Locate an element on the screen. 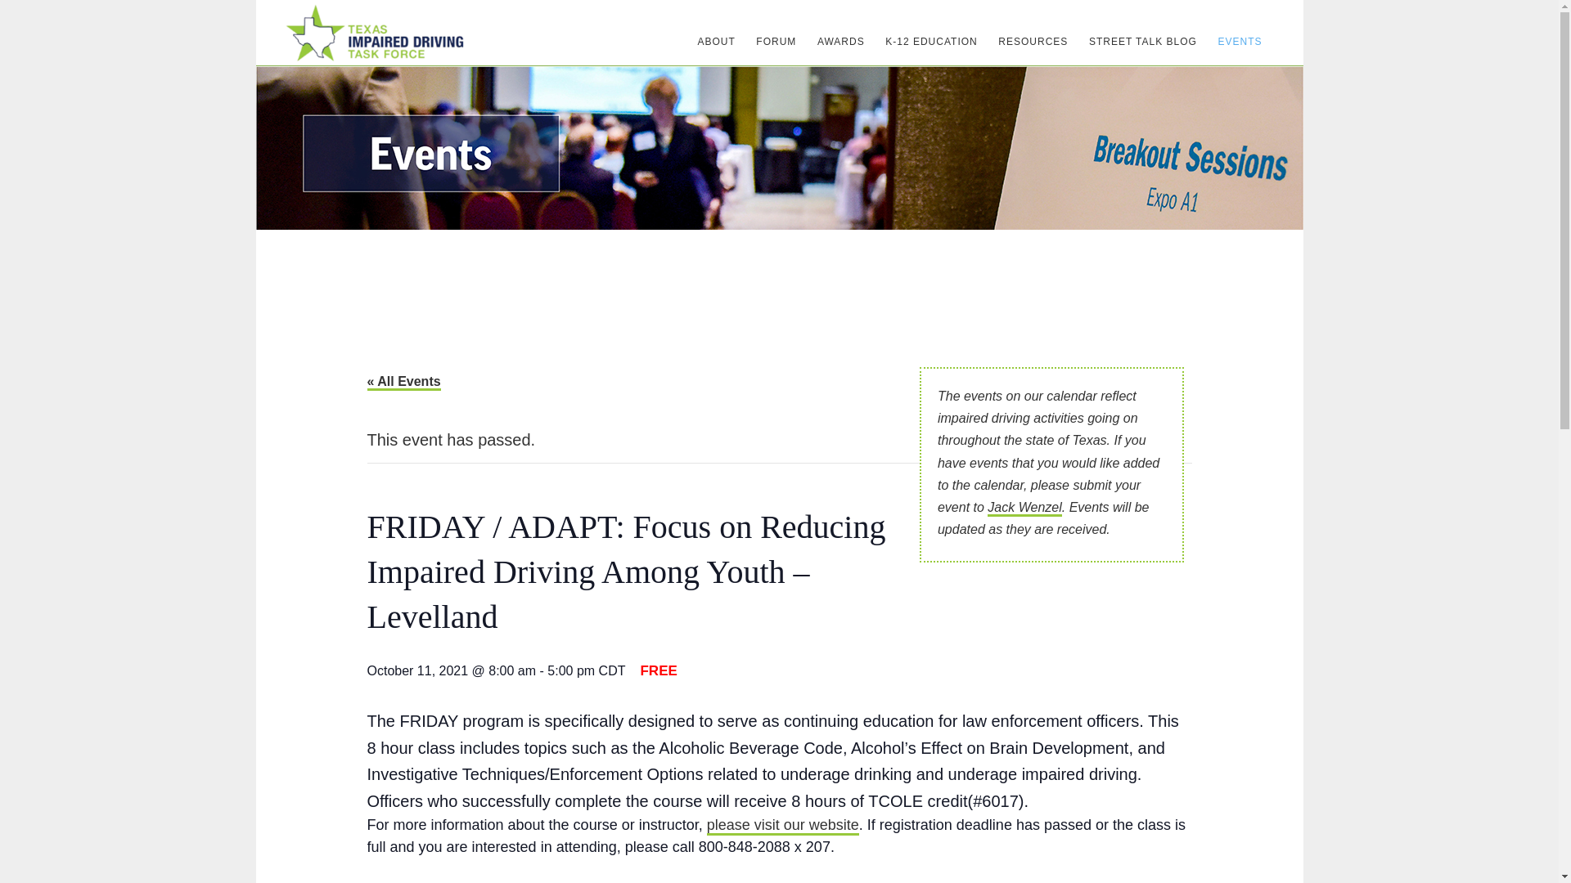 The height and width of the screenshot is (883, 1571). Jack Wenzel is located at coordinates (1024, 509).